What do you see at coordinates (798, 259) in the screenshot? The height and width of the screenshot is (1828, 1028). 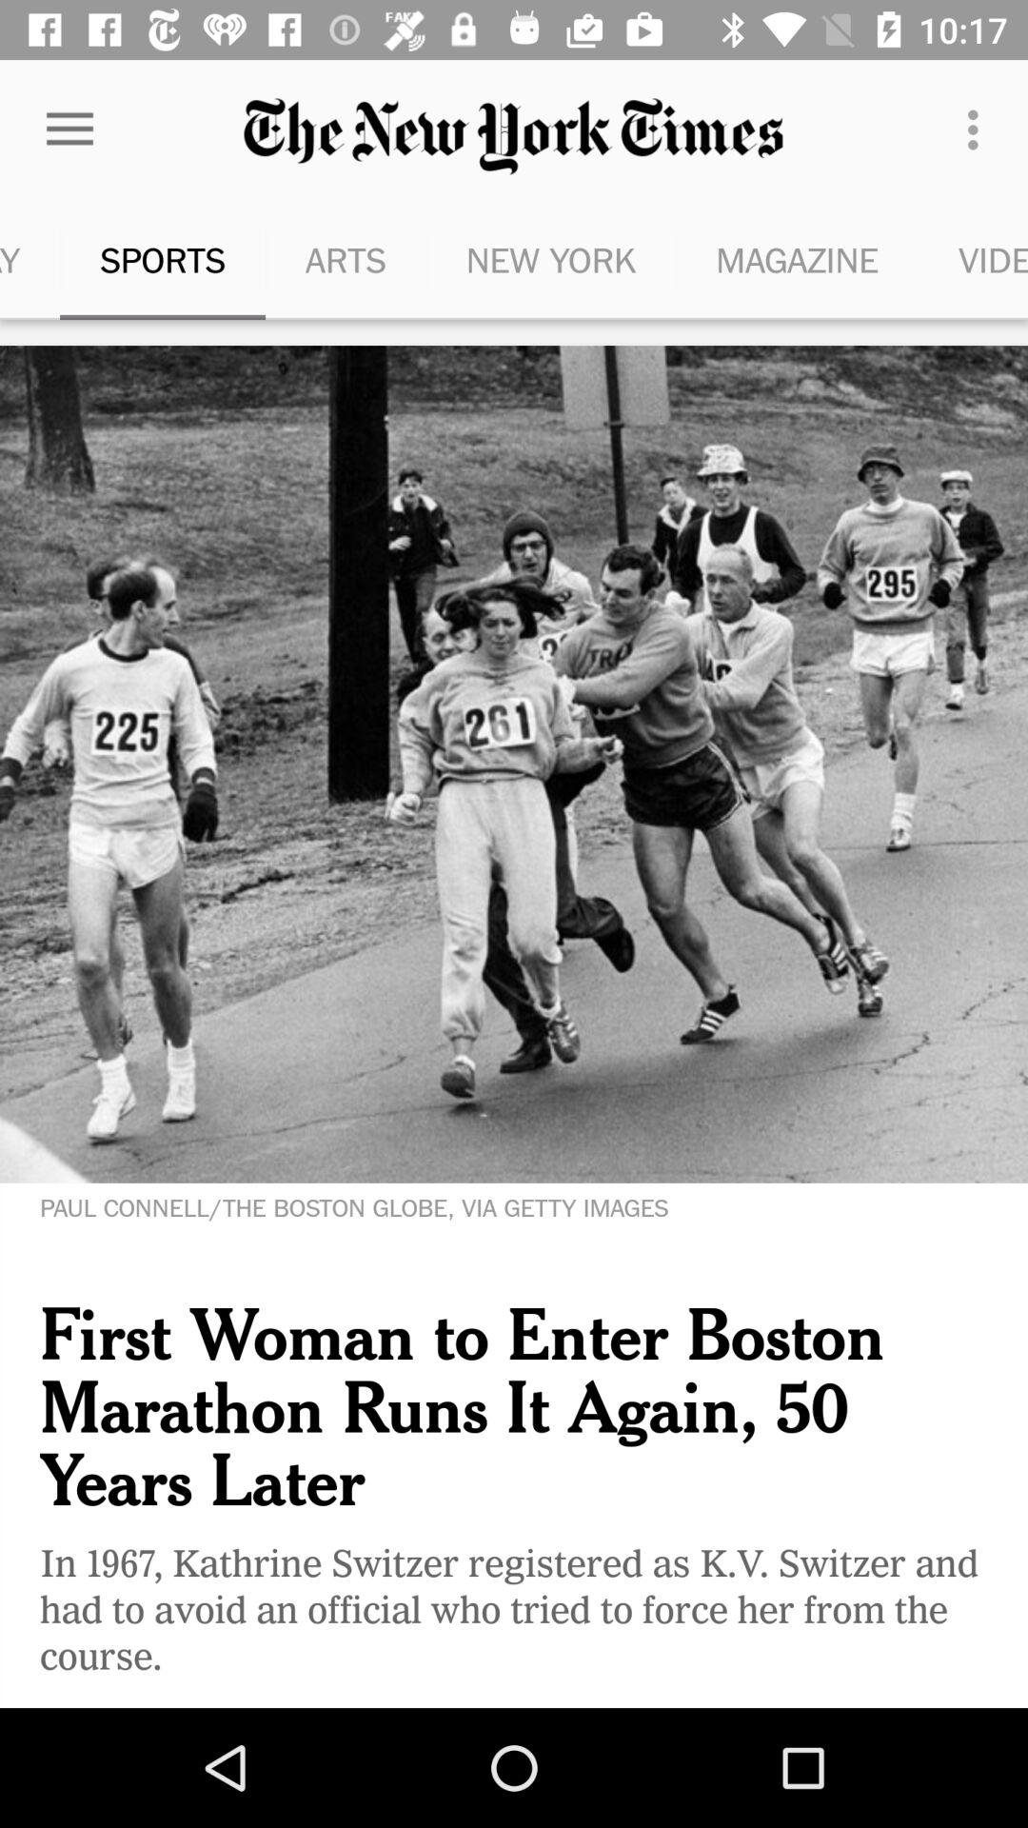 I see `turn on the icon to the right of the new york item` at bounding box center [798, 259].